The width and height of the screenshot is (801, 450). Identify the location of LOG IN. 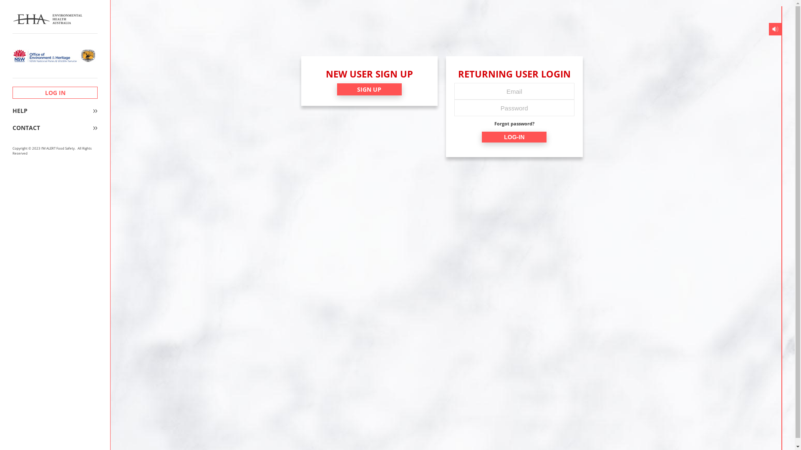
(55, 92).